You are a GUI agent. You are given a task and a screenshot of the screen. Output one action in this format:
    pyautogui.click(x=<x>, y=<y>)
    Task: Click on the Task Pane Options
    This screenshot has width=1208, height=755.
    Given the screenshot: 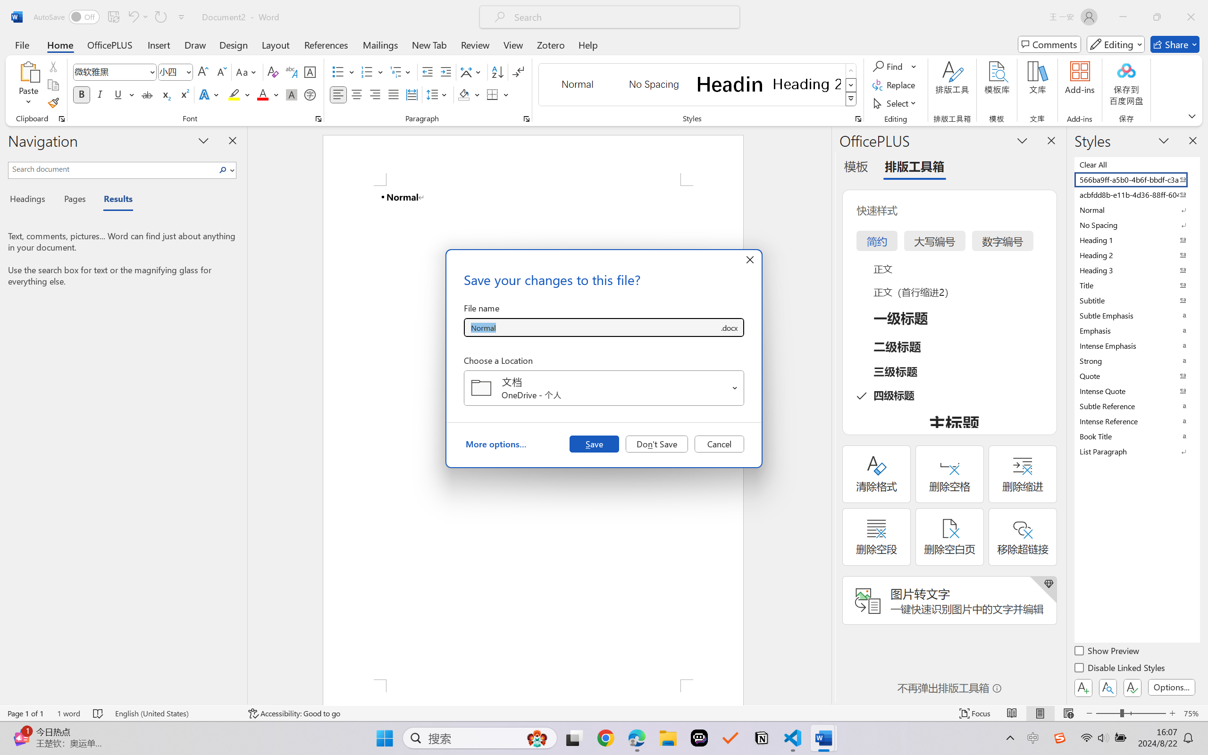 What is the action you would take?
    pyautogui.click(x=1022, y=140)
    